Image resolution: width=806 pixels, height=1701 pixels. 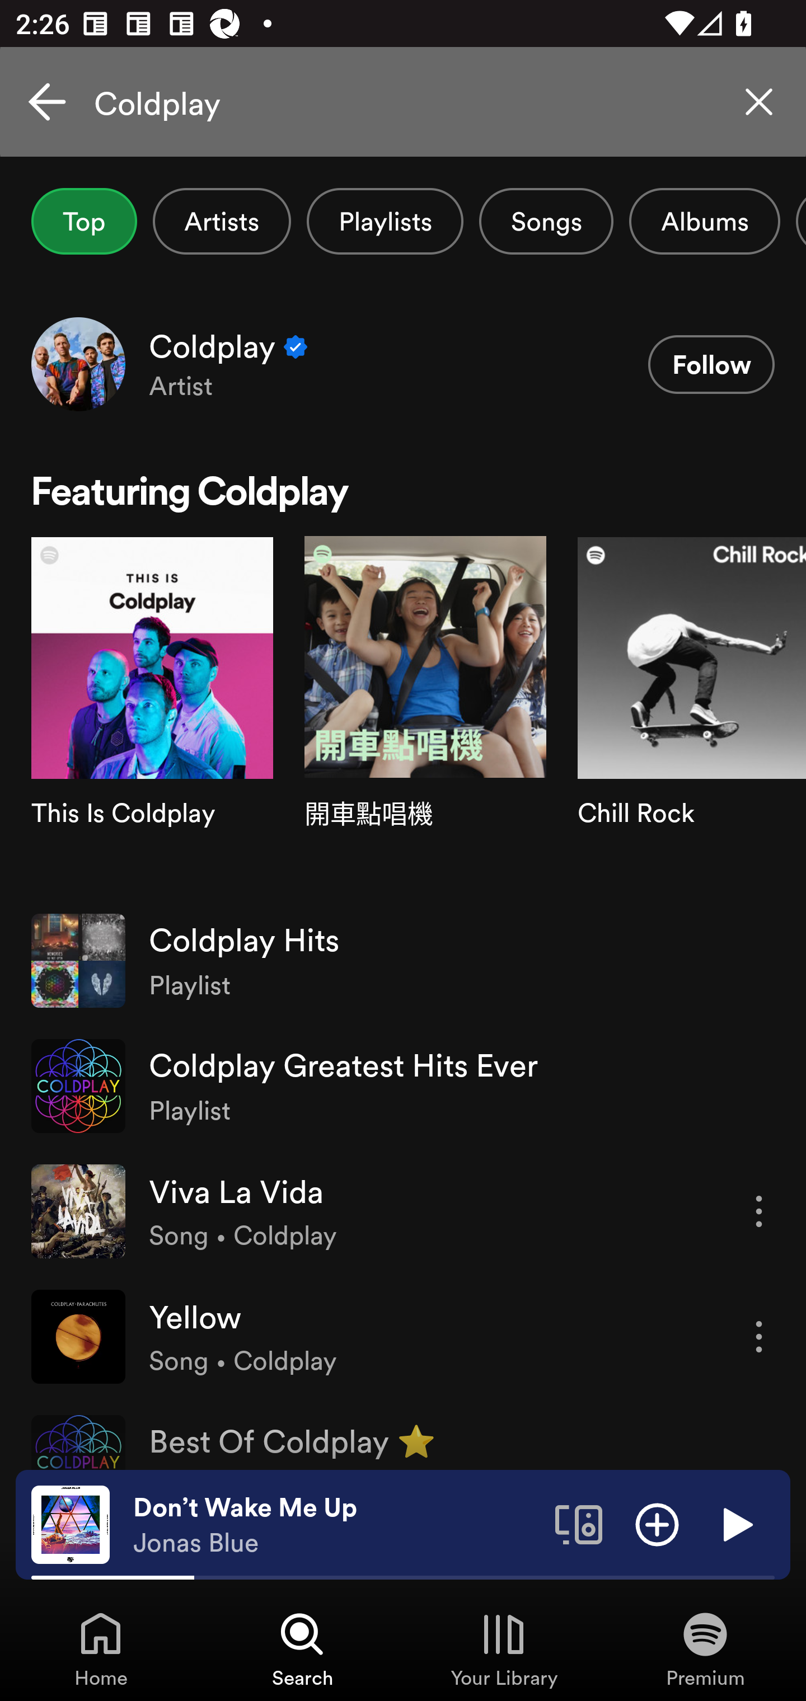 I want to click on Top, so click(x=84, y=221).